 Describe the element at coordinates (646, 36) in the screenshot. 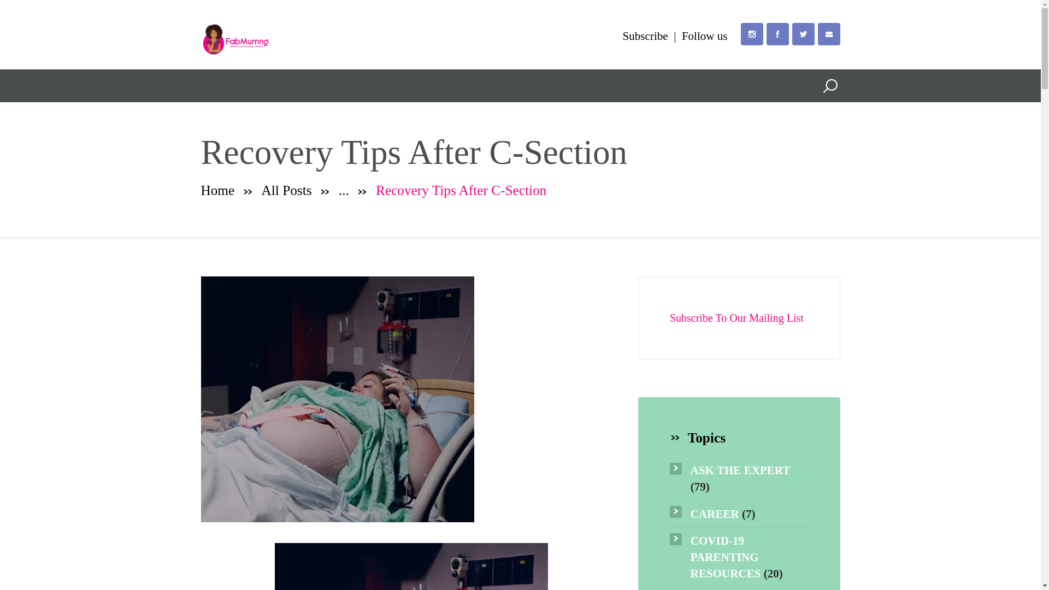

I see `Subscribe` at that location.